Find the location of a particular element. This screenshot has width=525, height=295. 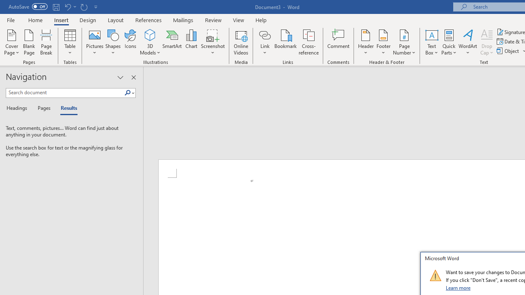

Headings is located at coordinates (18, 108).